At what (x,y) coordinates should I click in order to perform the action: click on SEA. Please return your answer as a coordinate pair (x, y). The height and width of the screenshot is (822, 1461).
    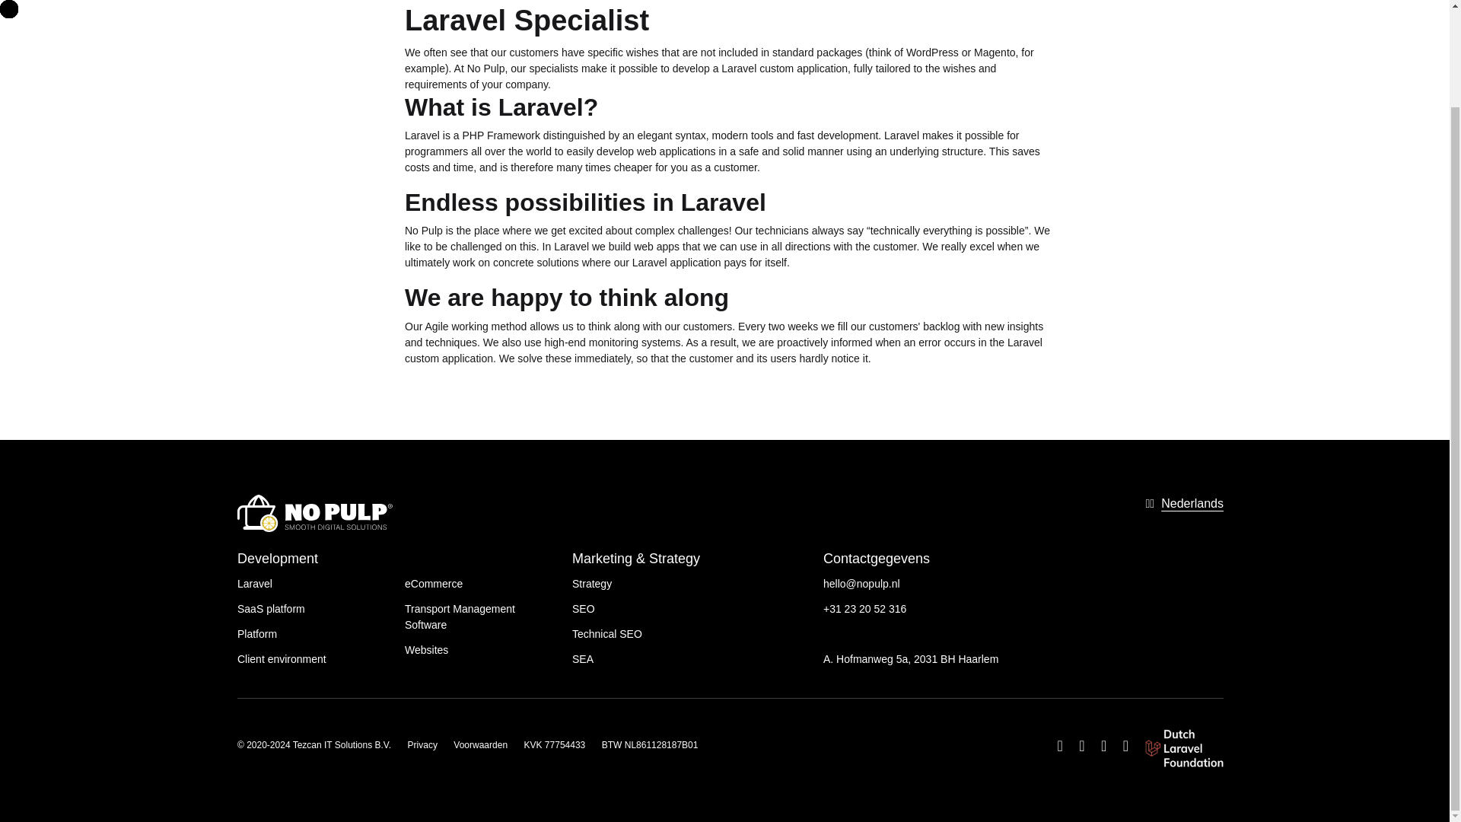
    Looking at the image, I should click on (583, 658).